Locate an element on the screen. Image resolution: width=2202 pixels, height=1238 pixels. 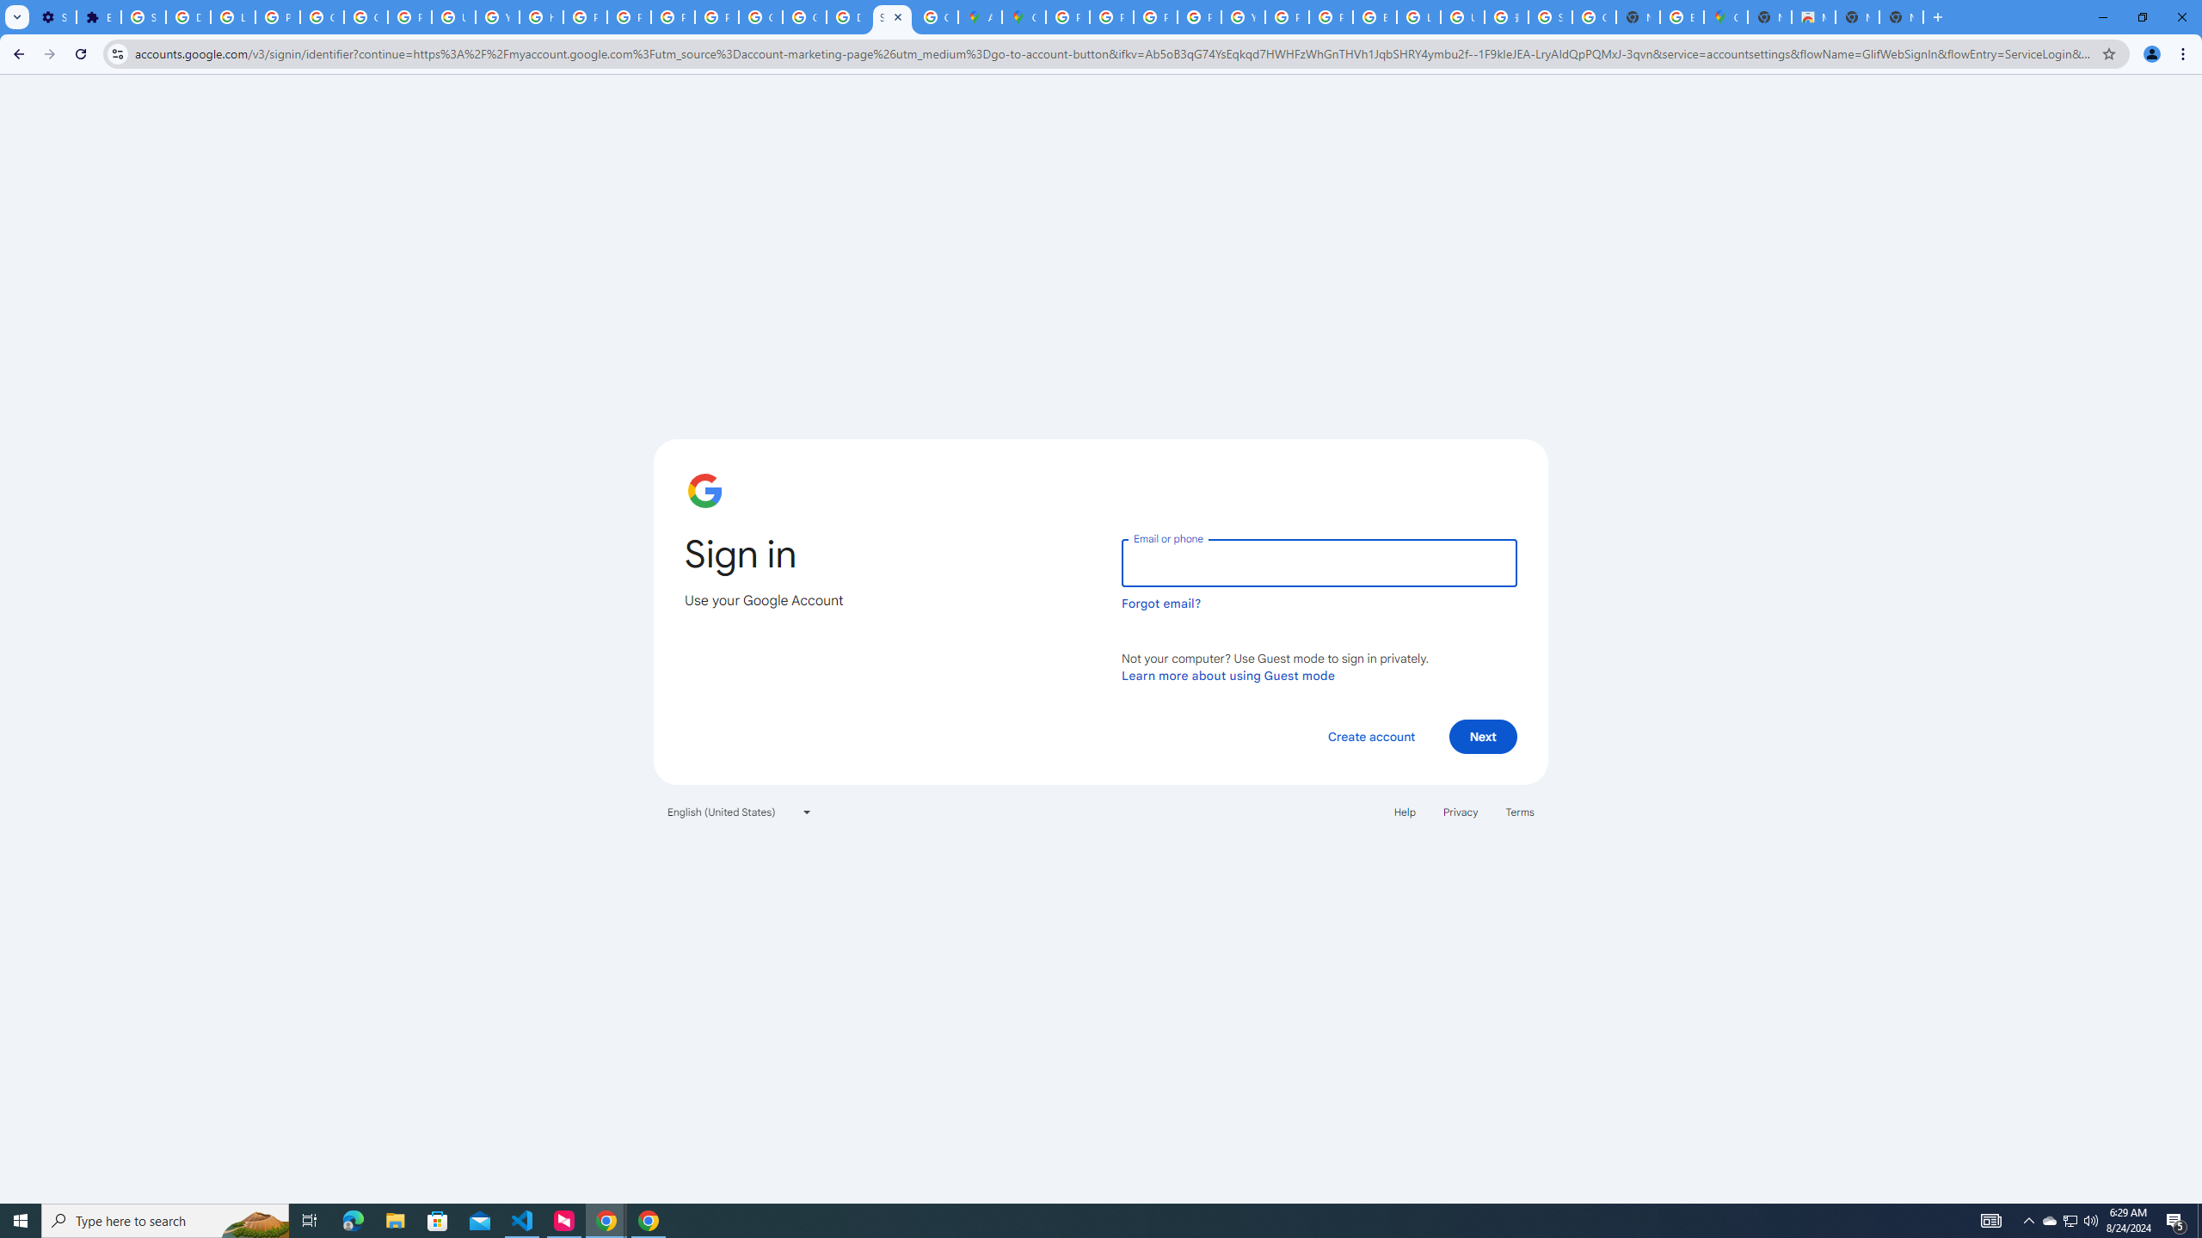
New Tab is located at coordinates (1901, 17).